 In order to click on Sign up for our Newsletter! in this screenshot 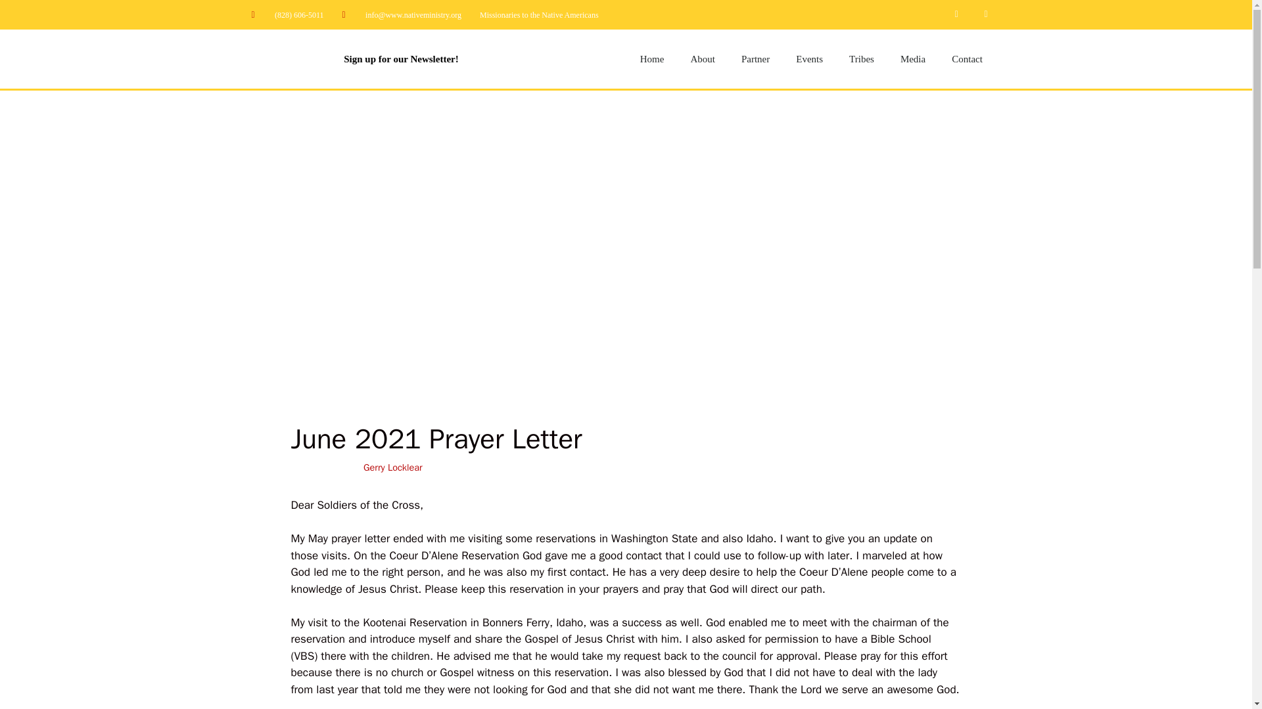, I will do `click(400, 59)`.